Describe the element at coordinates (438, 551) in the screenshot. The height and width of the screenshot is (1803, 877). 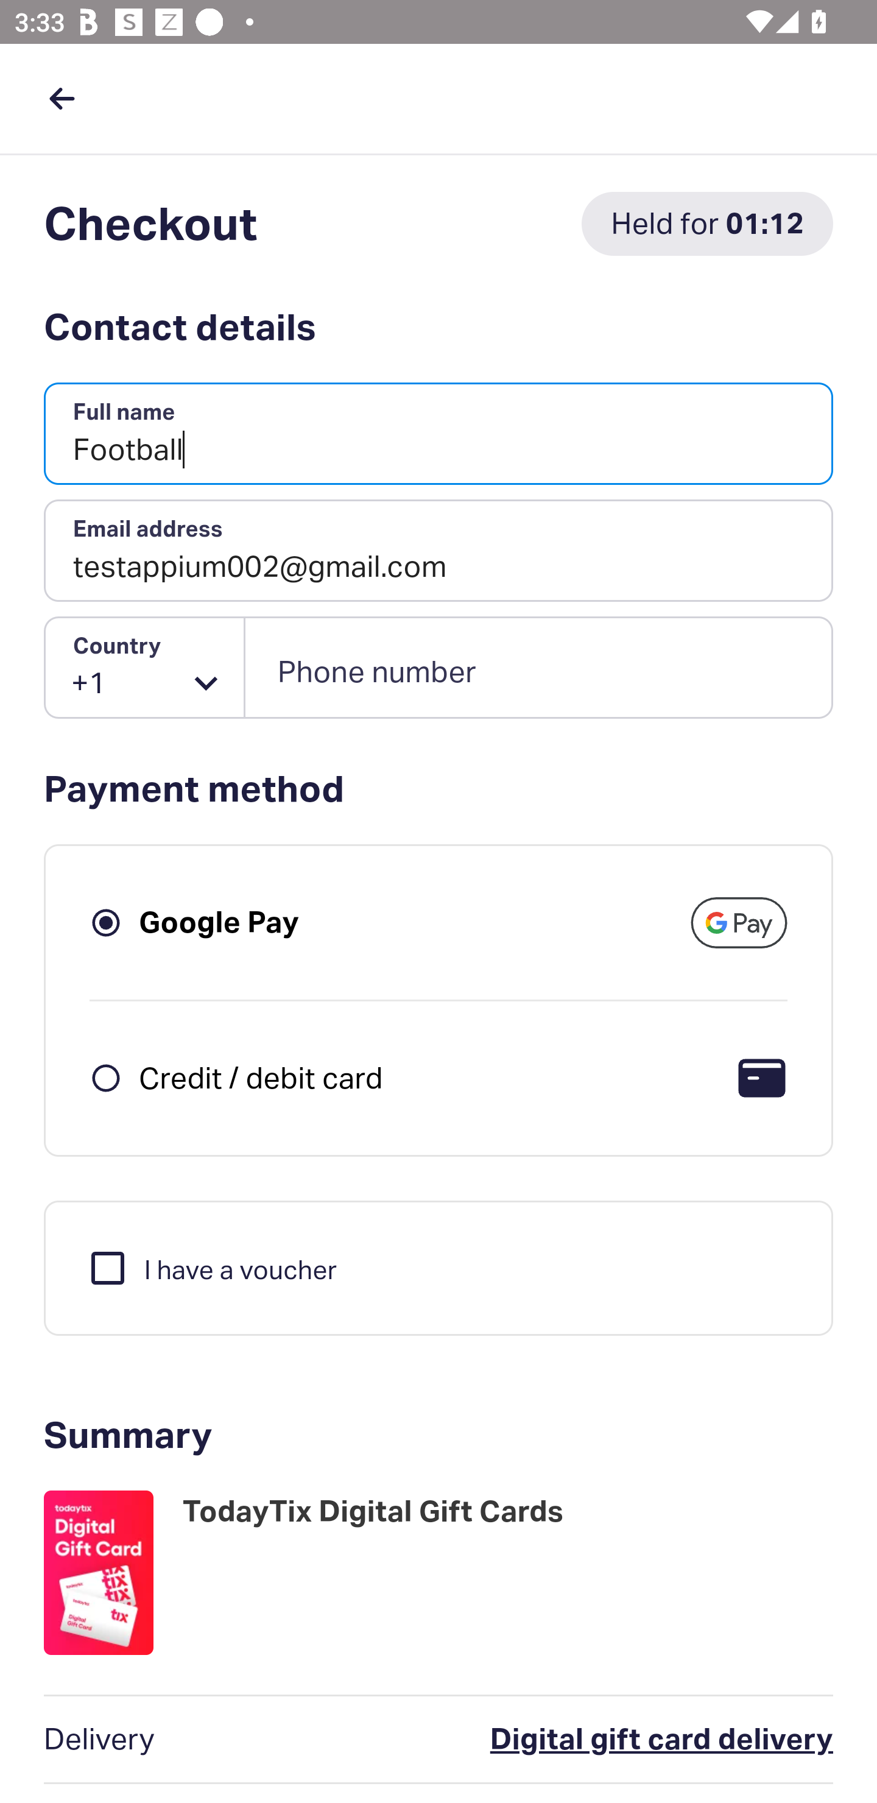
I see `testappium002@gmail.com` at that location.